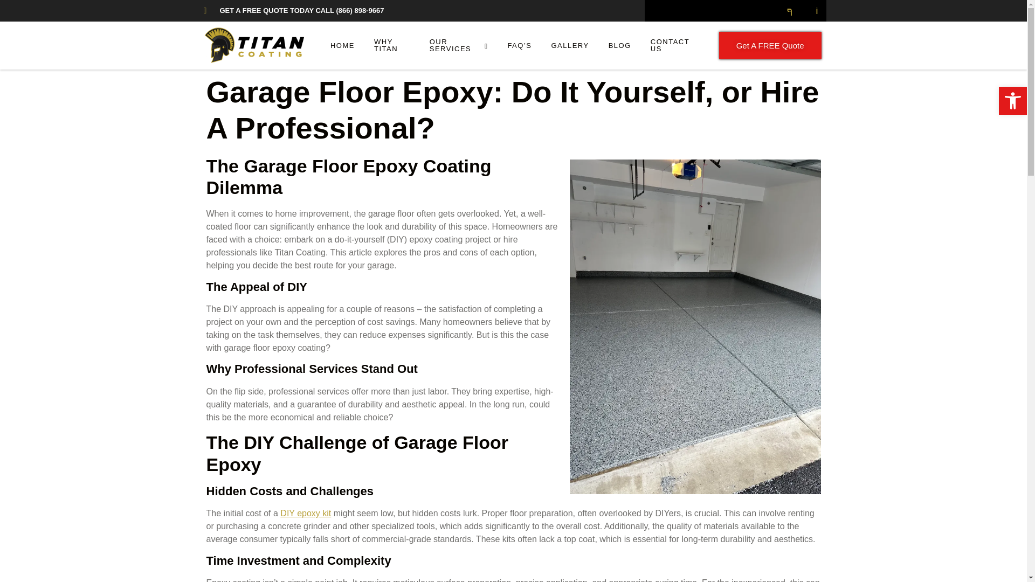  Describe the element at coordinates (620, 45) in the screenshot. I see `BLOG` at that location.